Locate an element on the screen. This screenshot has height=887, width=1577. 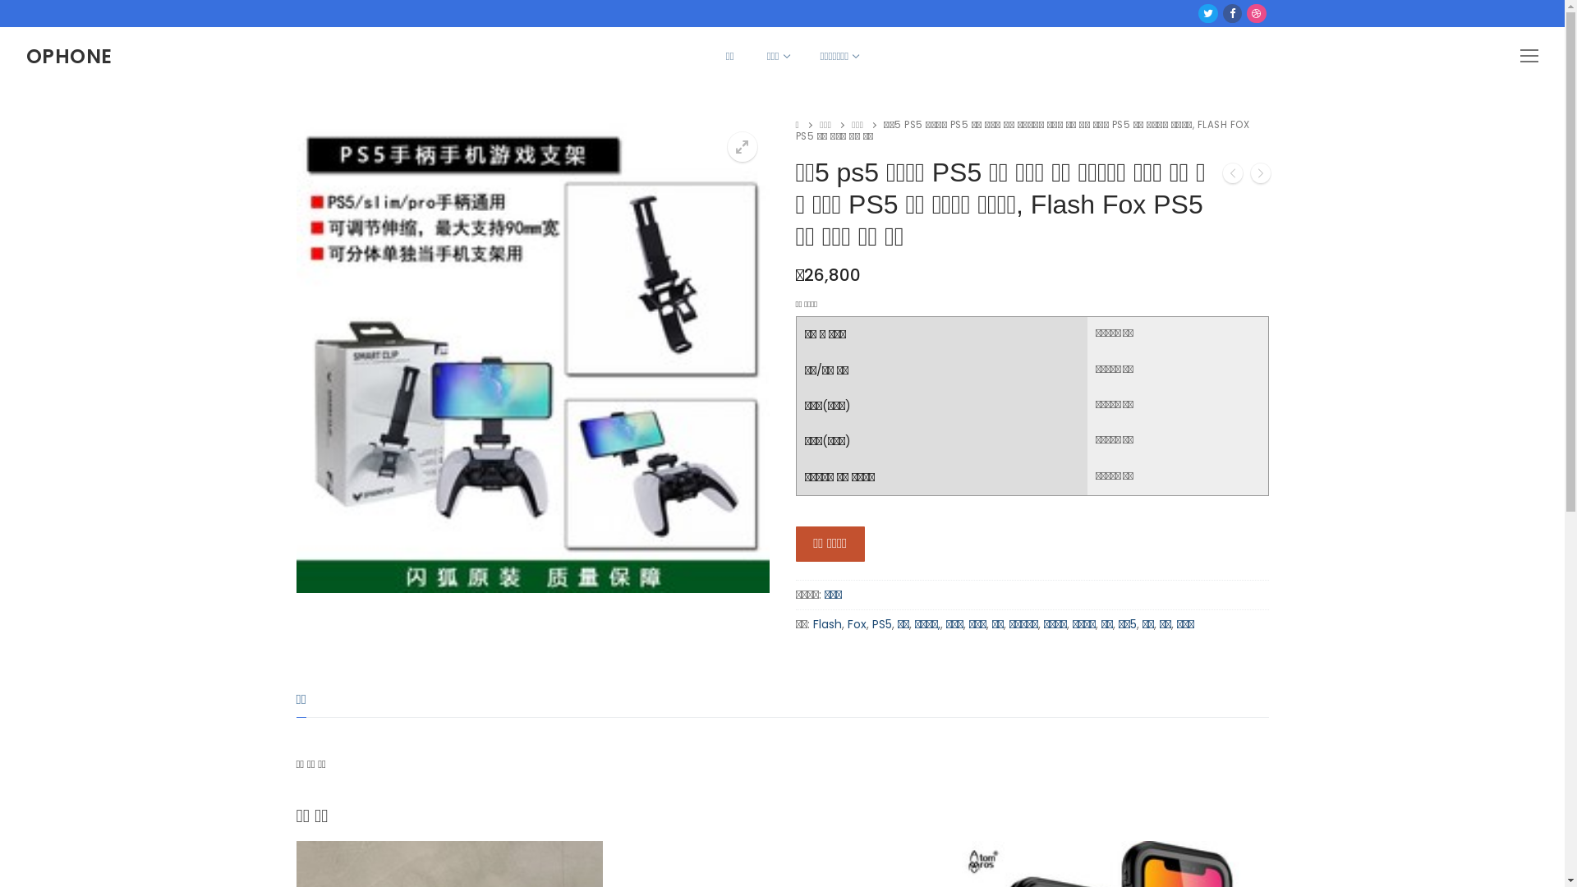
Twitter is located at coordinates (1209, 13).